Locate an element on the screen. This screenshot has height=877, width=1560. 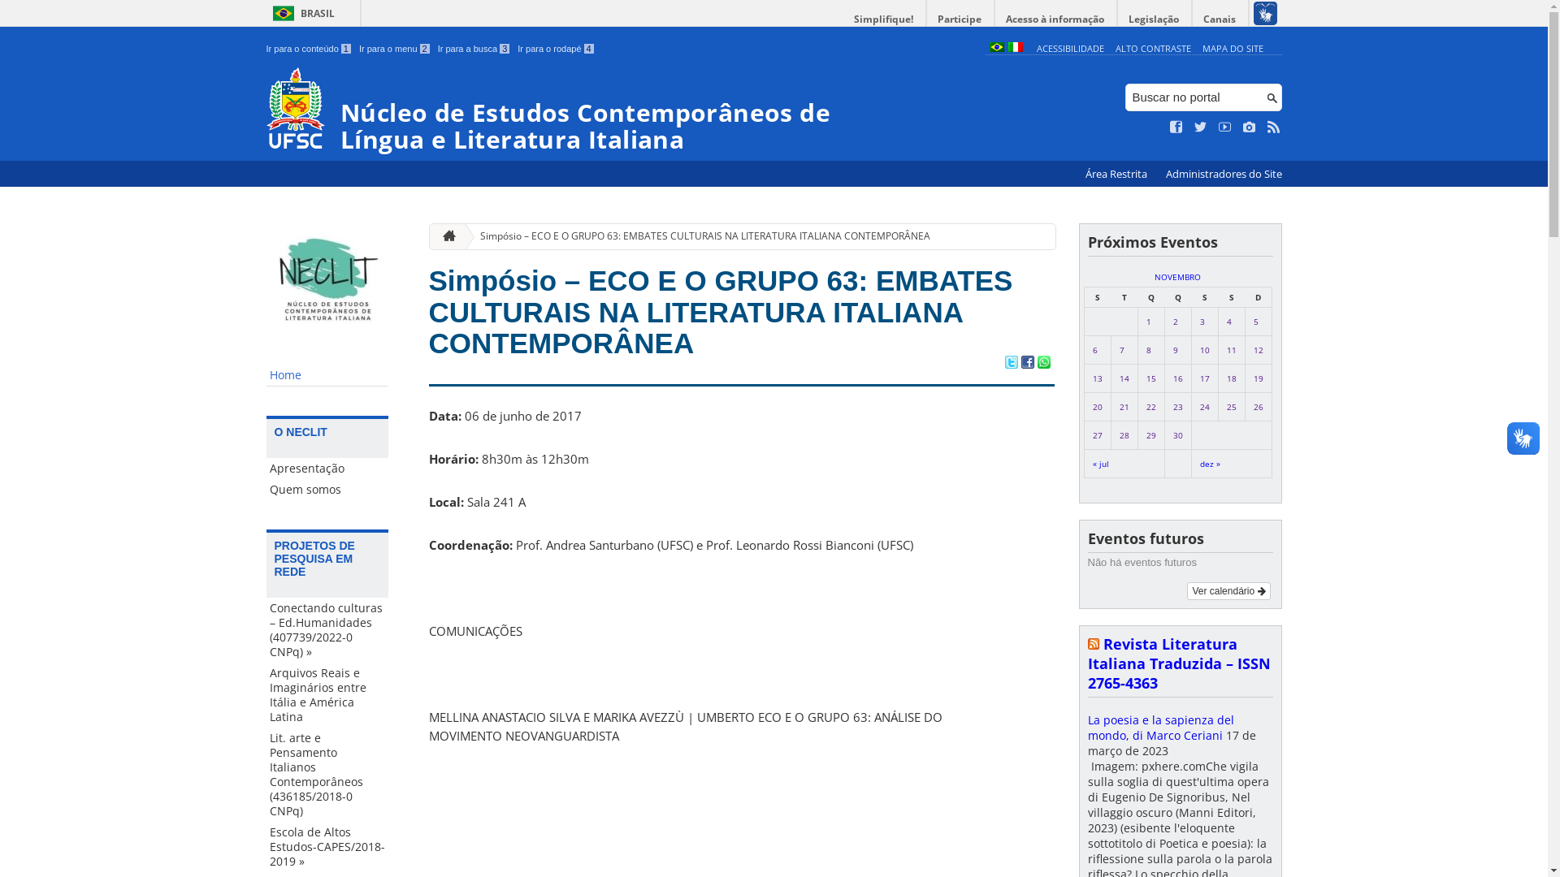
Italiano (it) is located at coordinates (1015, 49).